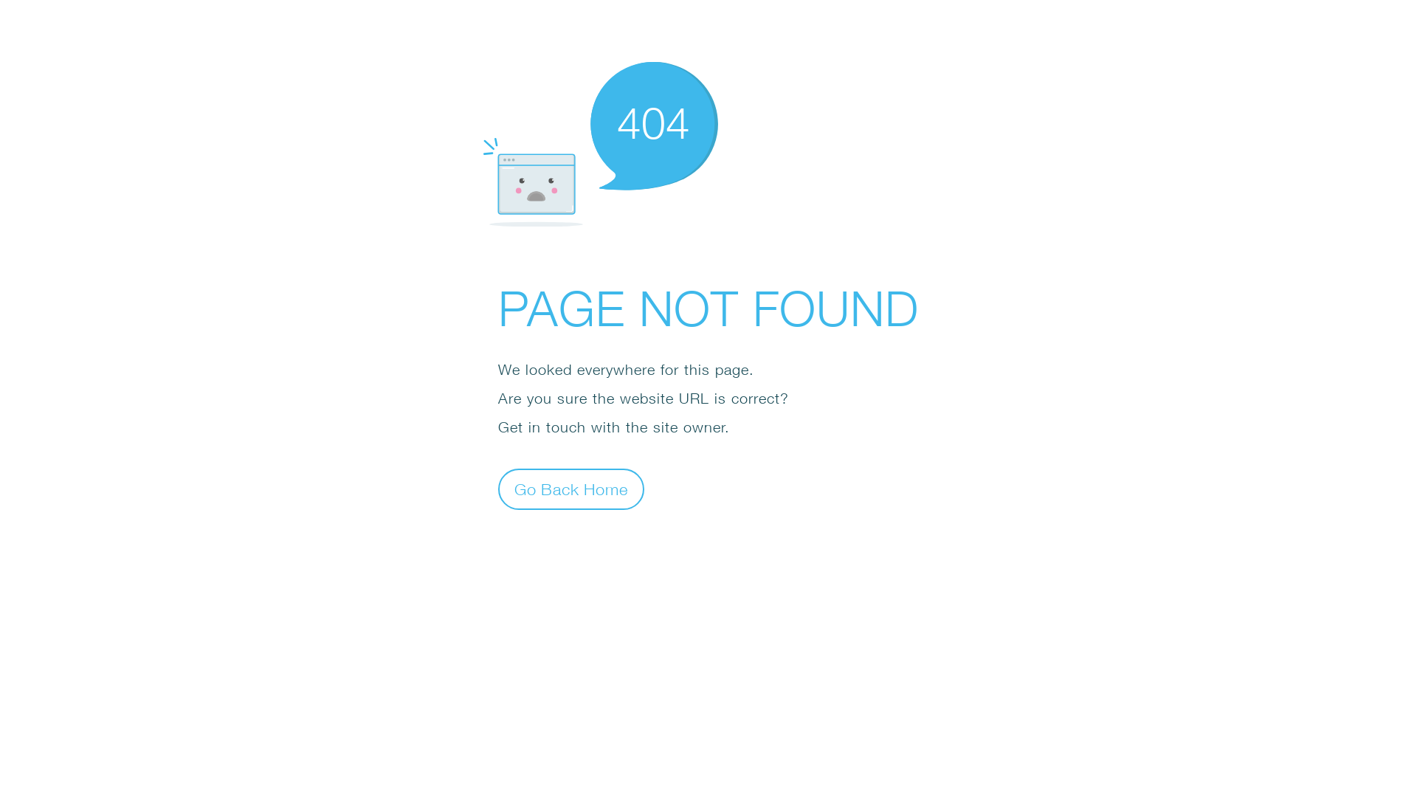 Image resolution: width=1417 pixels, height=797 pixels. I want to click on Go Back Home, so click(571, 489).